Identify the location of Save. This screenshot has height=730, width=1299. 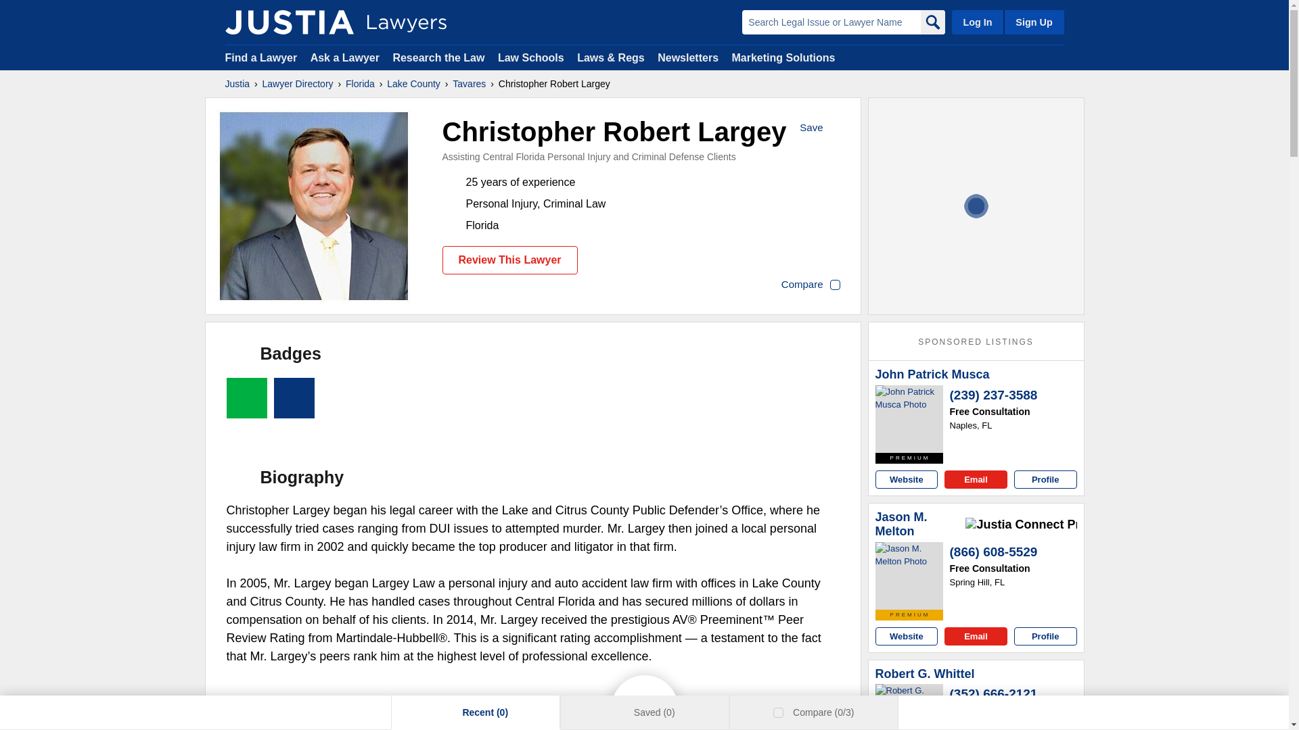
(821, 128).